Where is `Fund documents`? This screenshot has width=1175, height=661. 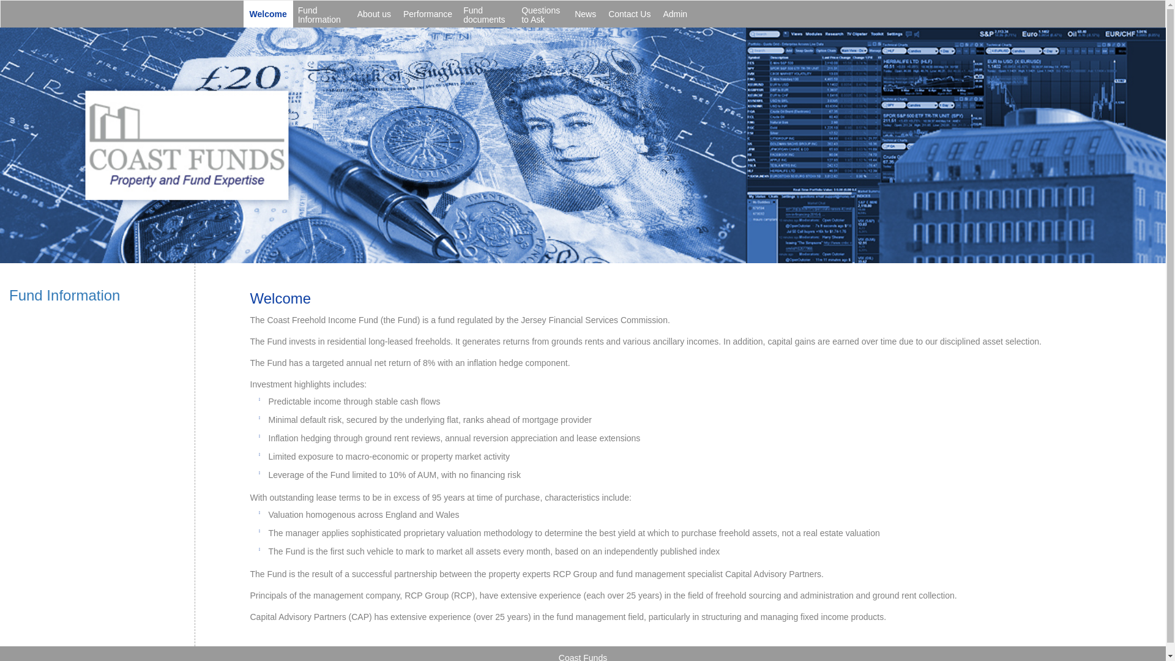 Fund documents is located at coordinates (487, 14).